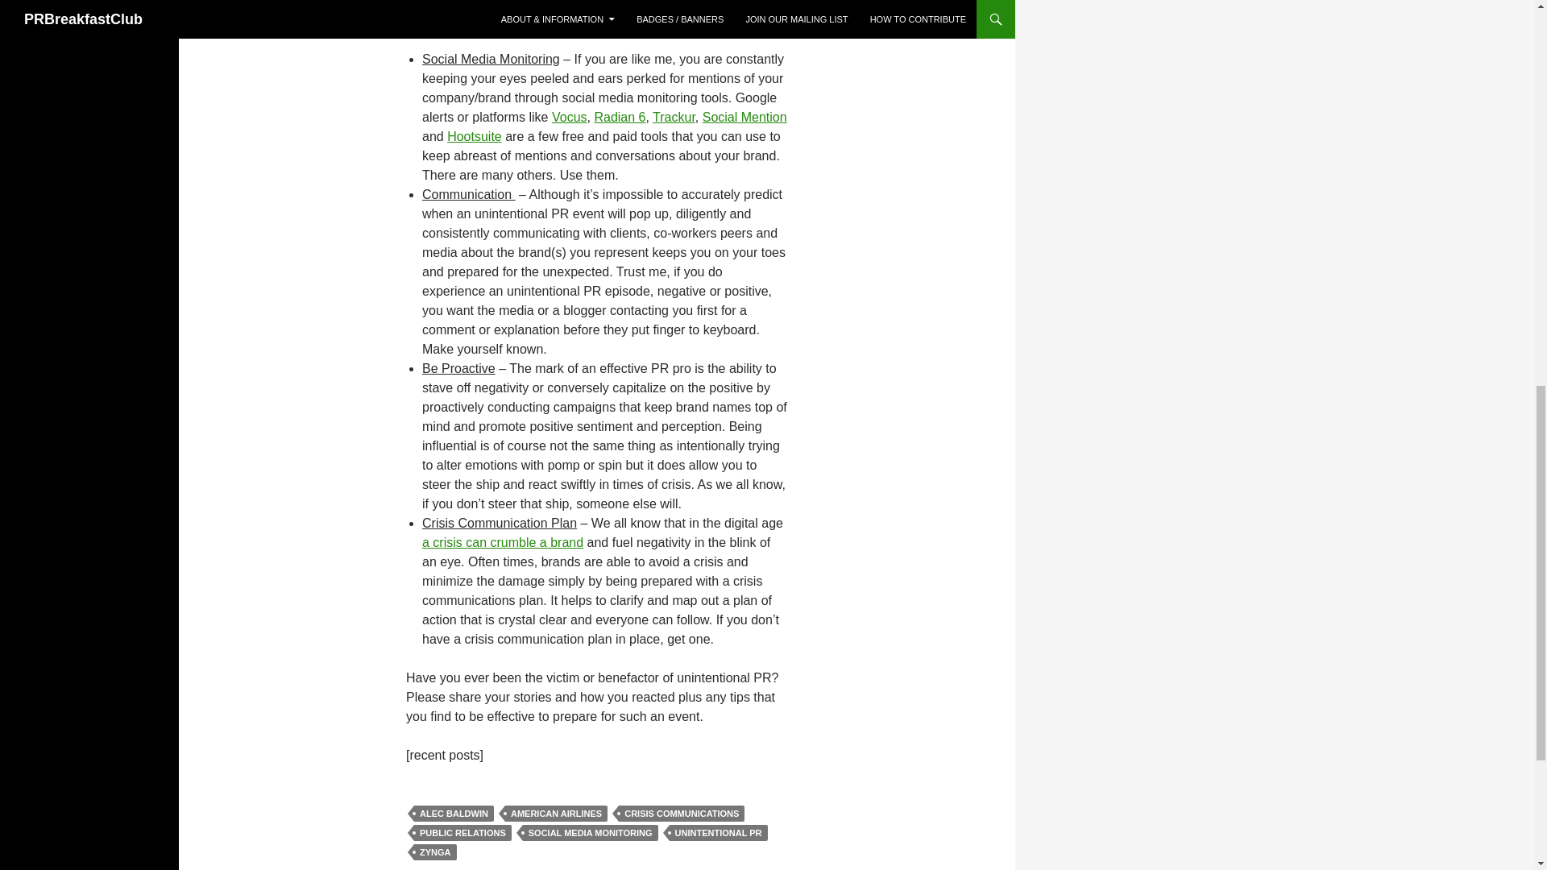 This screenshot has width=1547, height=870. What do you see at coordinates (570, 118) in the screenshot?
I see `Vocus` at bounding box center [570, 118].